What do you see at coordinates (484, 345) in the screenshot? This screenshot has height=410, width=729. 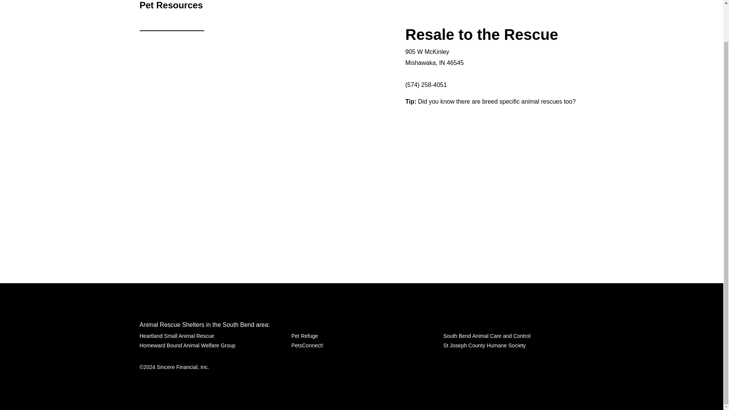 I see `St Joseph County Humane Society` at bounding box center [484, 345].